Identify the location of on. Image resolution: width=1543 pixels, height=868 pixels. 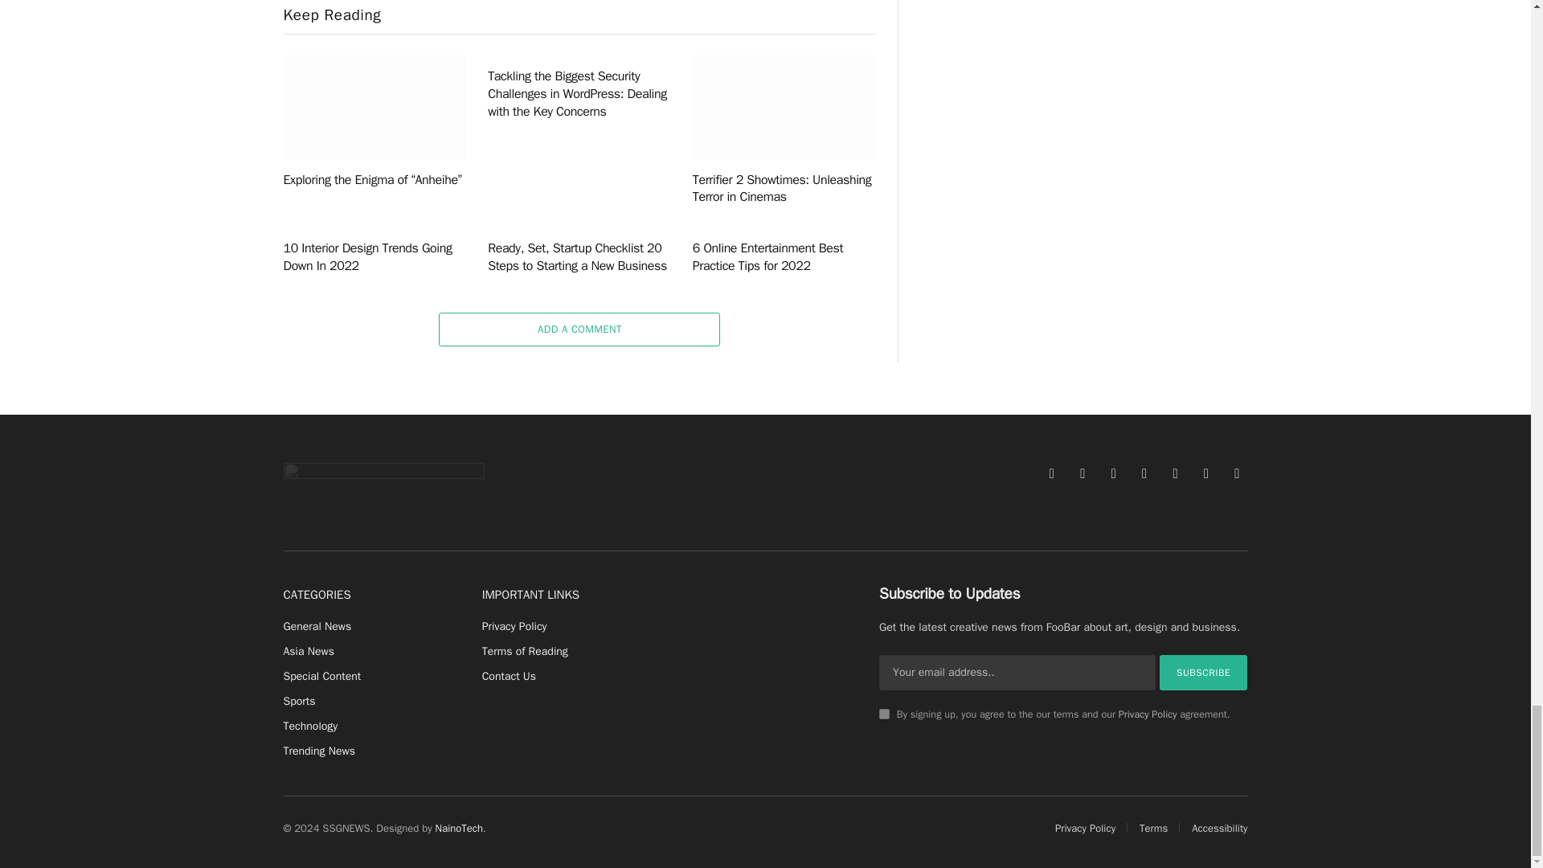
(884, 714).